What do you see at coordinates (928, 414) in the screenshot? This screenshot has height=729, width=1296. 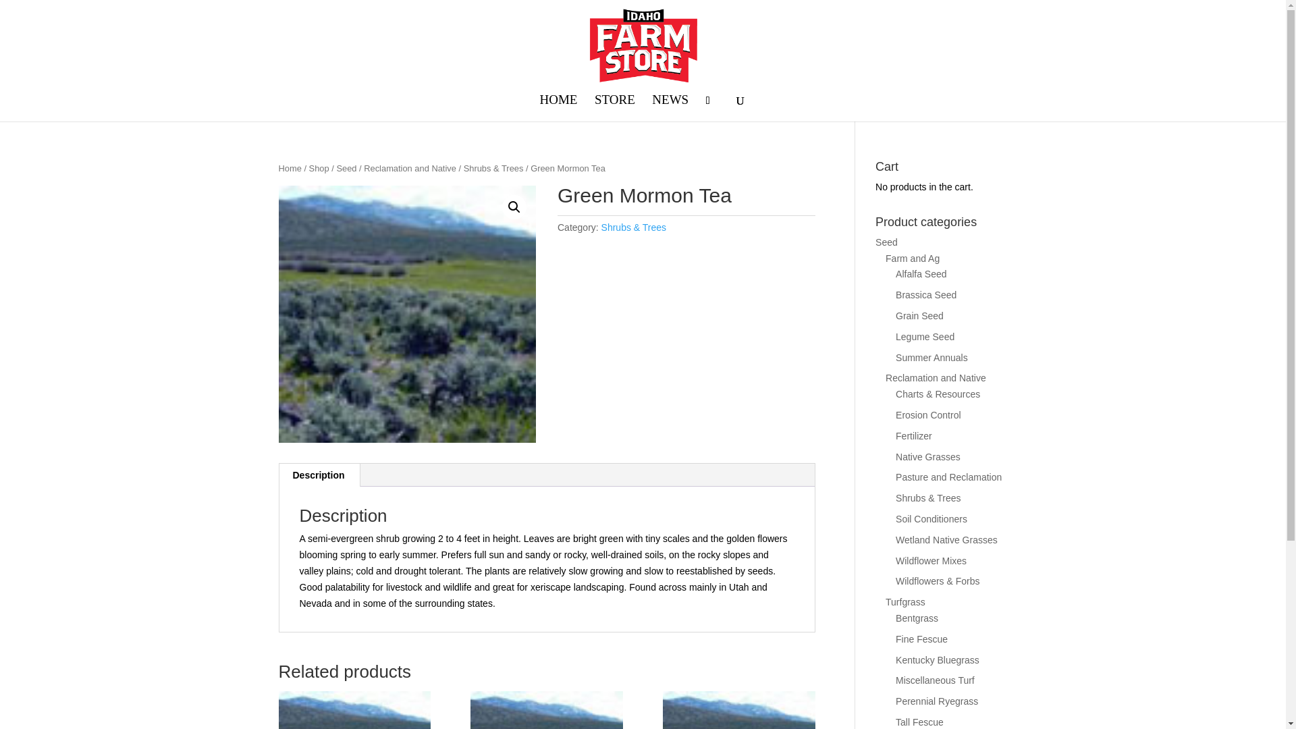 I see `Erosion Control` at bounding box center [928, 414].